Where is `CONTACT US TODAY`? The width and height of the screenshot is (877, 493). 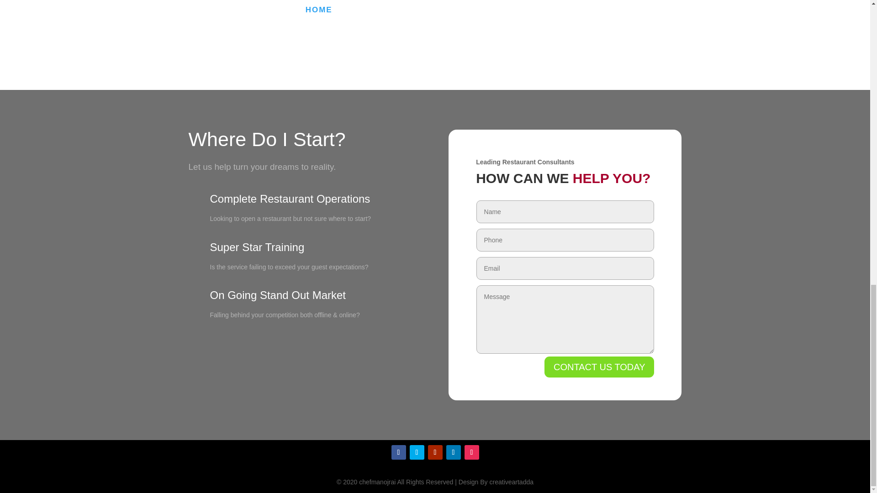
CONTACT US TODAY is located at coordinates (599, 367).